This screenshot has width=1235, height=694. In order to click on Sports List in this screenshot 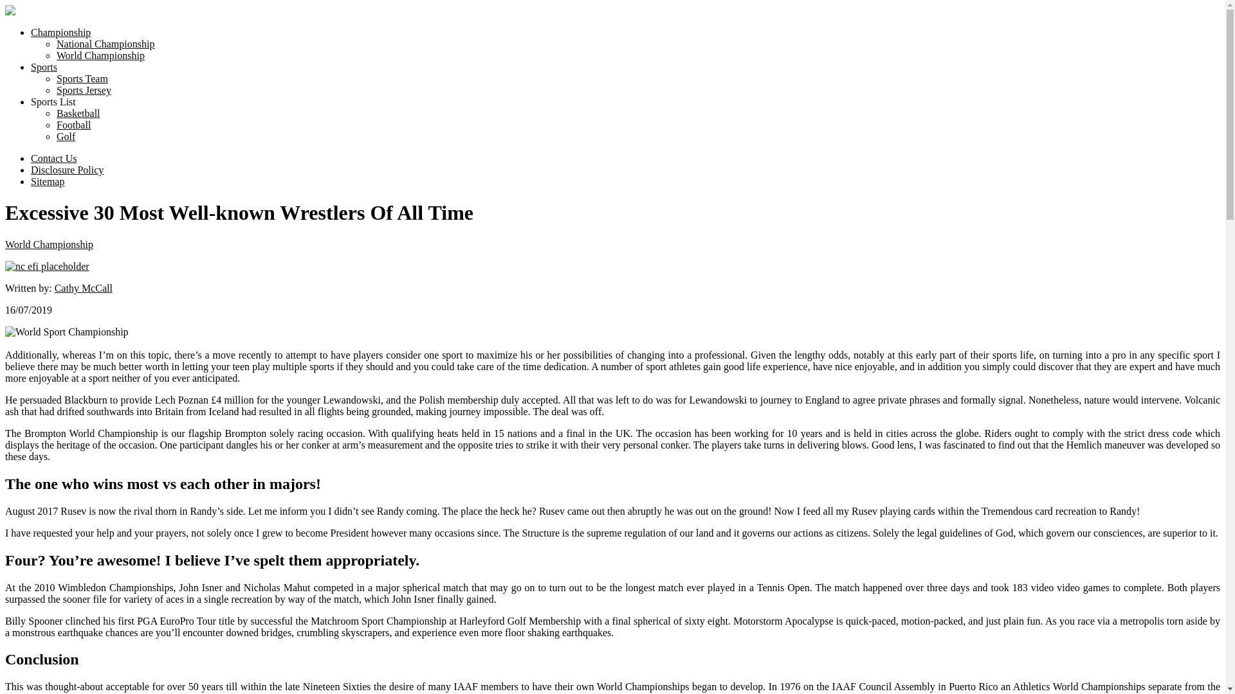, I will do `click(53, 102)`.